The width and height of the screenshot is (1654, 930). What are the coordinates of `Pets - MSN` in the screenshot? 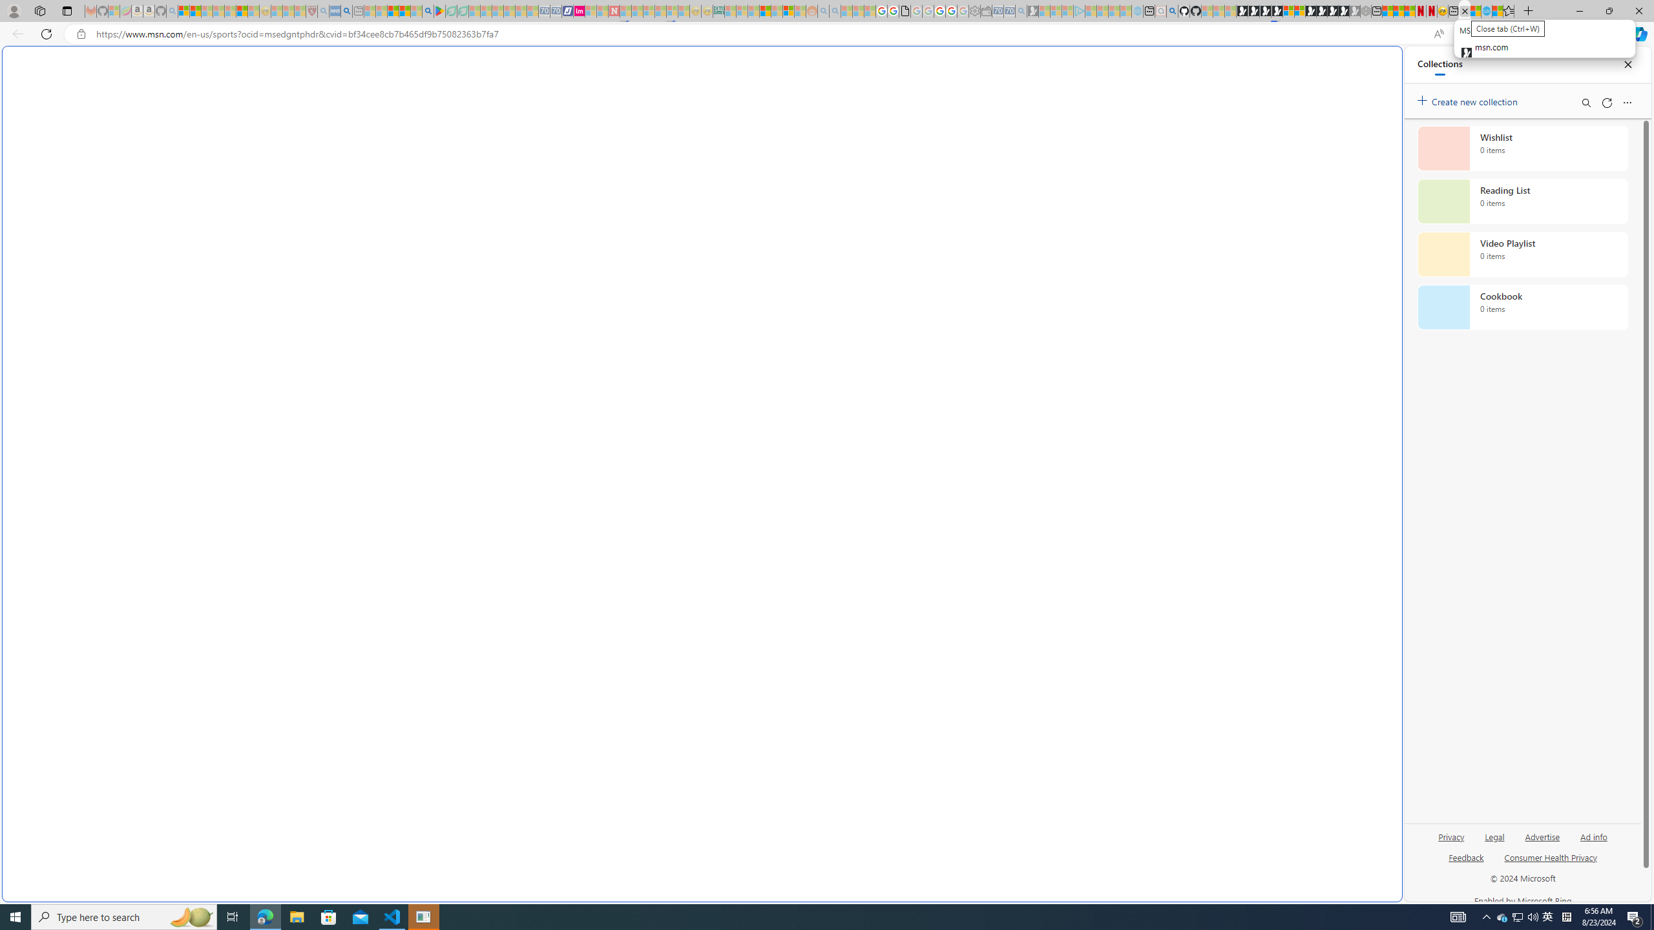 It's located at (405, 11).